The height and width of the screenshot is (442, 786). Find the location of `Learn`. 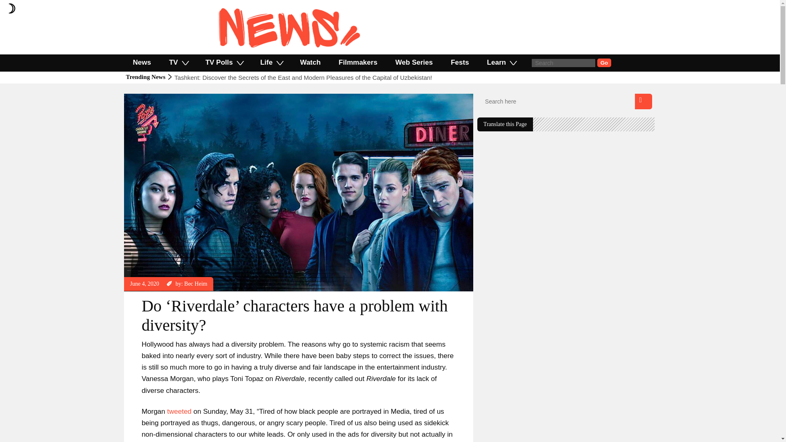

Learn is located at coordinates (501, 62).